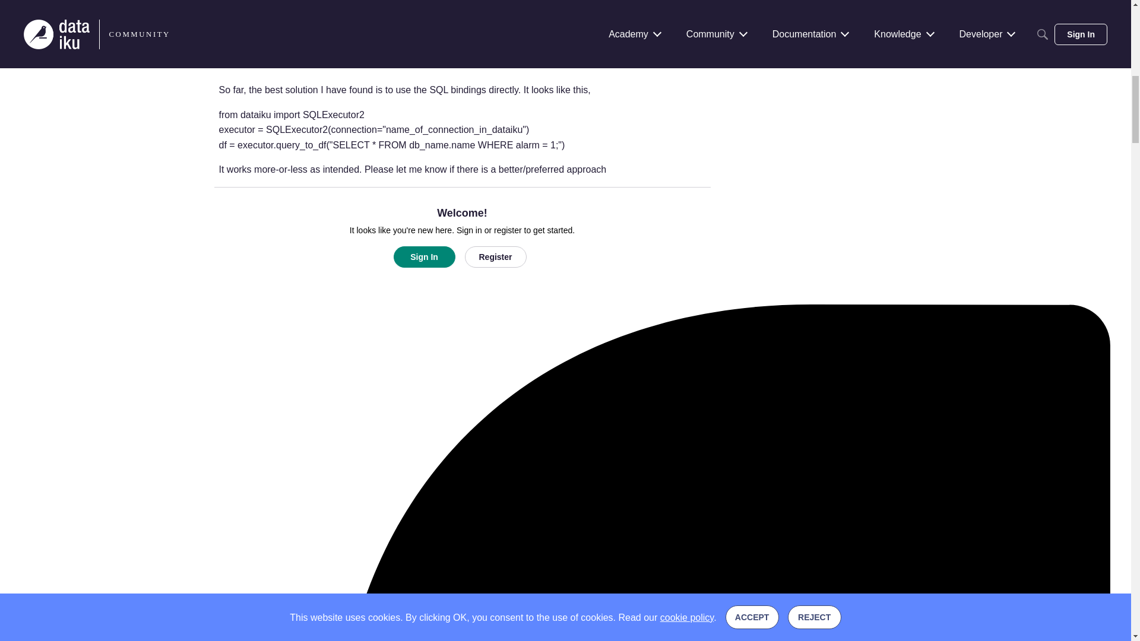  I want to click on February 18, 2021 9:21AM, so click(671, 49).